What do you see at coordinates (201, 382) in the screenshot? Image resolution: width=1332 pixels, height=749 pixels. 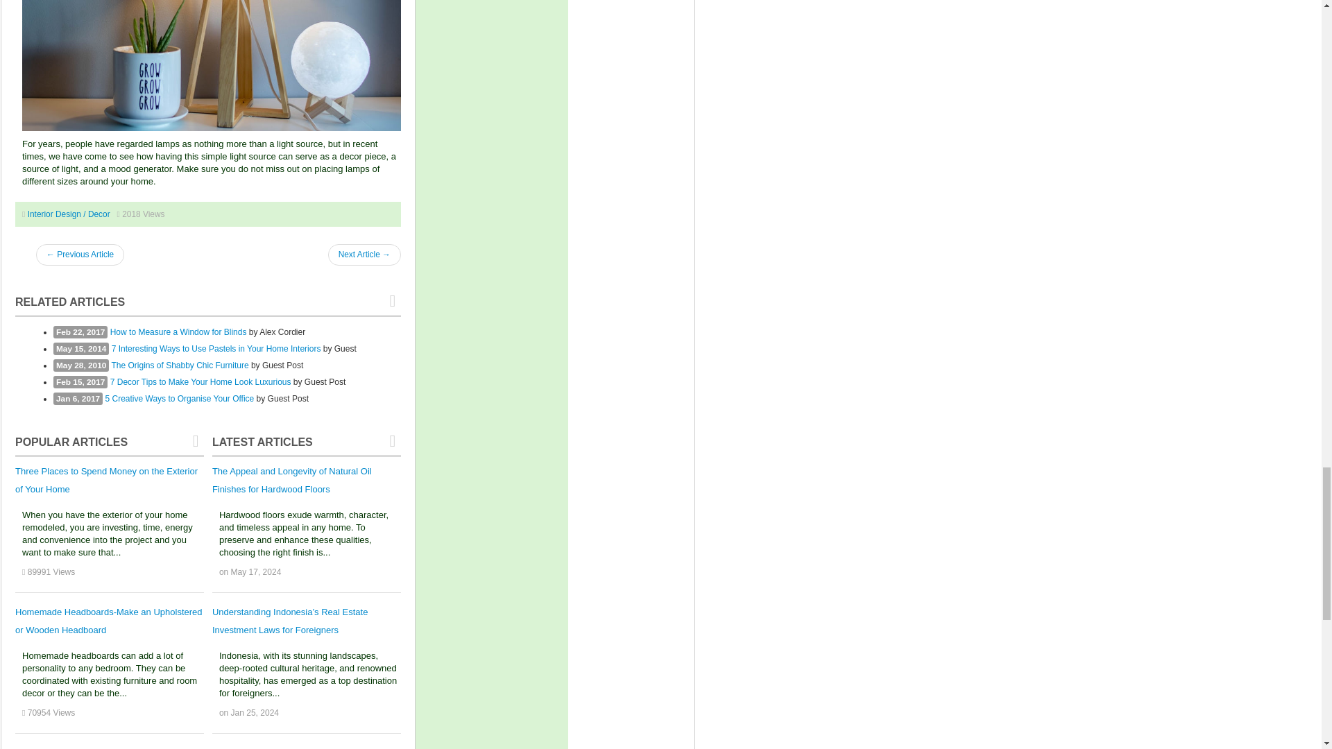 I see `7 Decor Tips to Make Your Home Look Luxurious` at bounding box center [201, 382].